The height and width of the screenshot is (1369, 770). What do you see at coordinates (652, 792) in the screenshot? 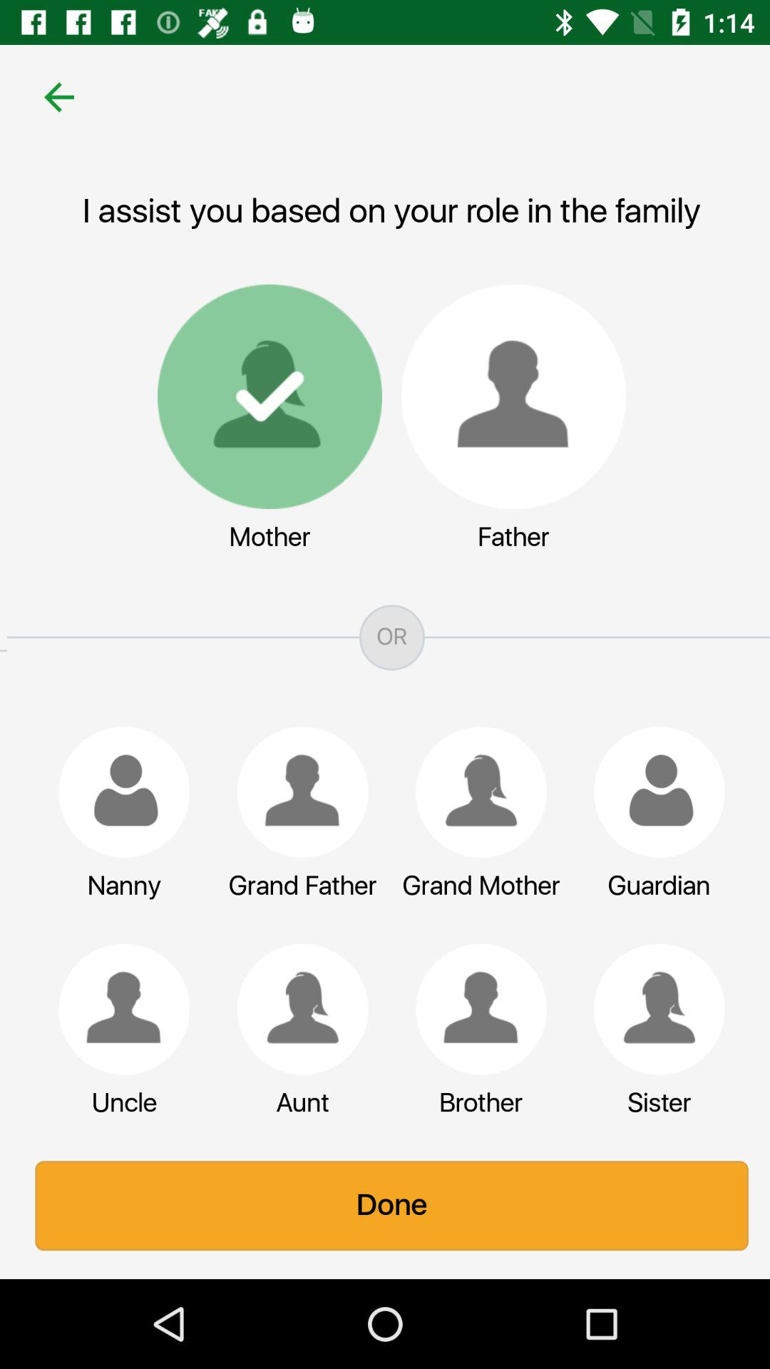
I see `select guardian option` at bounding box center [652, 792].